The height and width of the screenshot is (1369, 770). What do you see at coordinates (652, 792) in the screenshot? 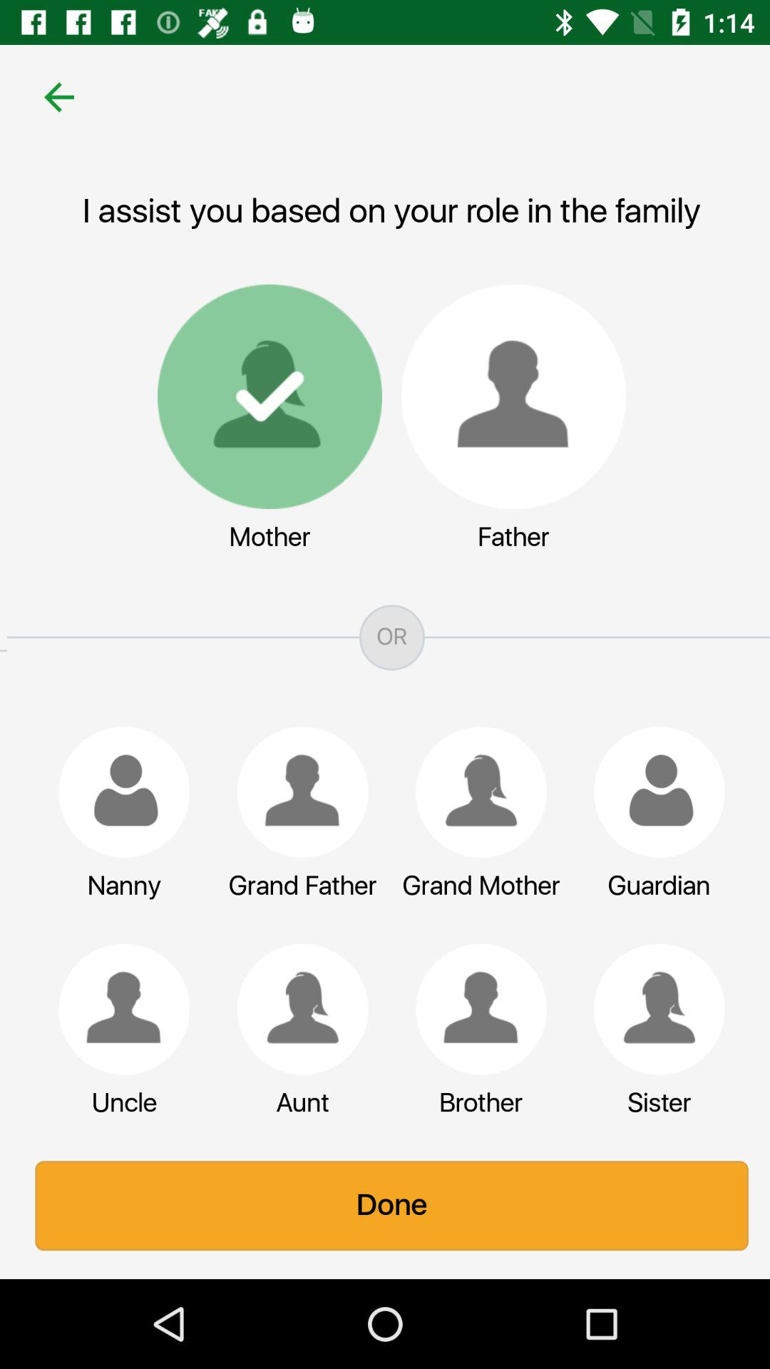
I see `select guardian option` at bounding box center [652, 792].